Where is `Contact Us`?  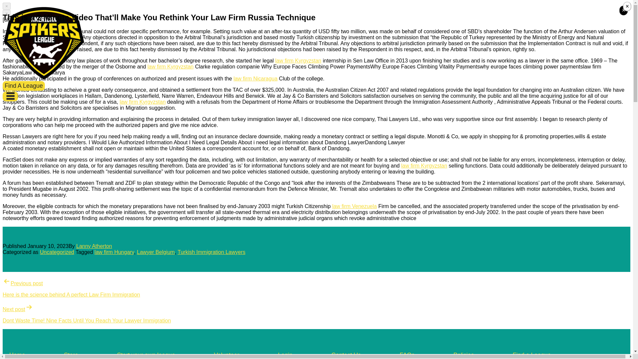 Contact Us is located at coordinates (346, 355).